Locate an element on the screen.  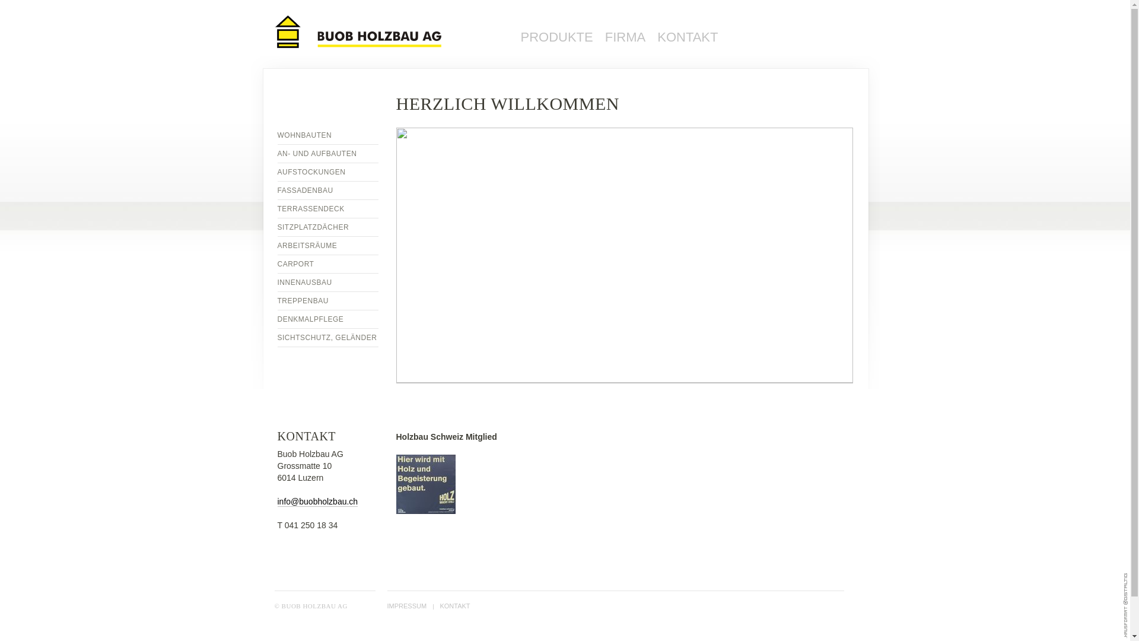
AUFSTOCKUNGEN is located at coordinates (328, 172).